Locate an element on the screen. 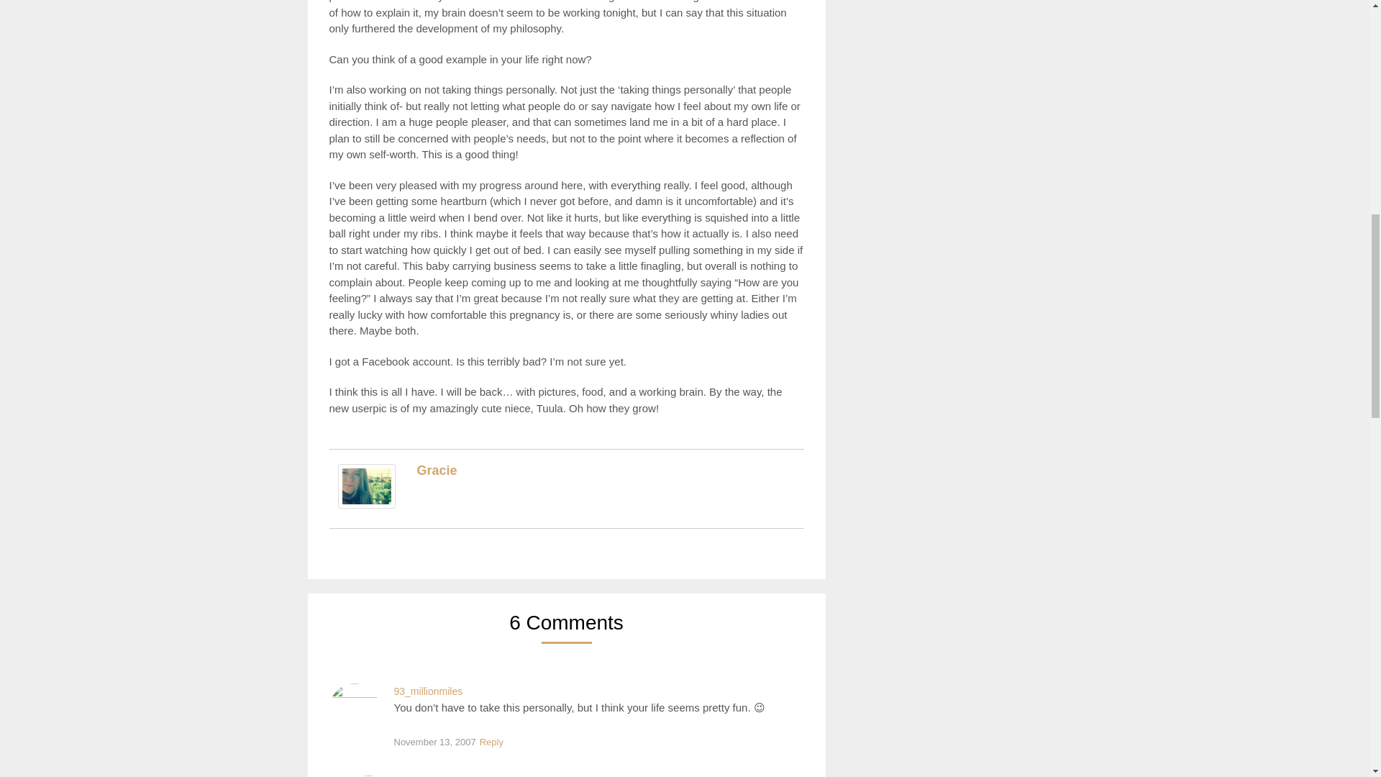 The height and width of the screenshot is (777, 1381). Gracie is located at coordinates (367, 504).